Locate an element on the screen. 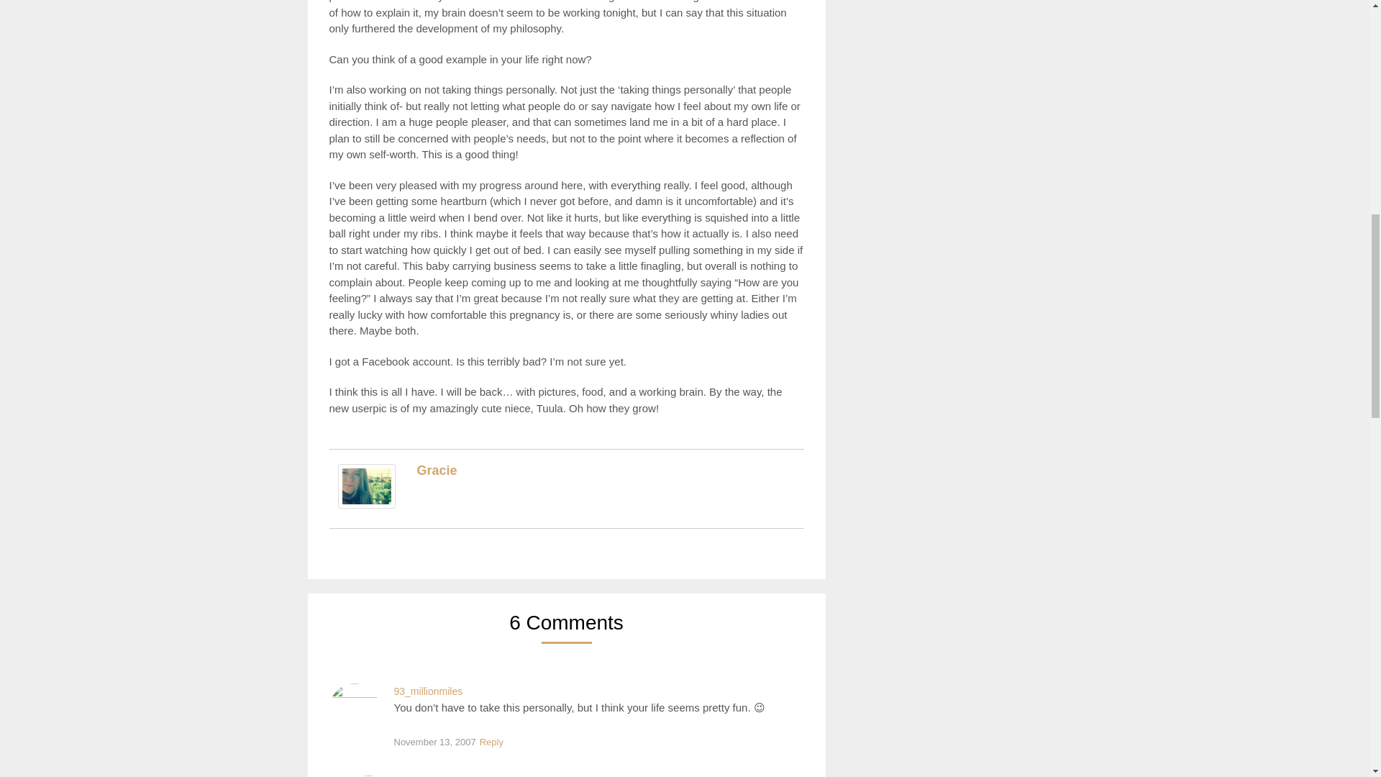 The height and width of the screenshot is (777, 1381). Gracie is located at coordinates (367, 504).